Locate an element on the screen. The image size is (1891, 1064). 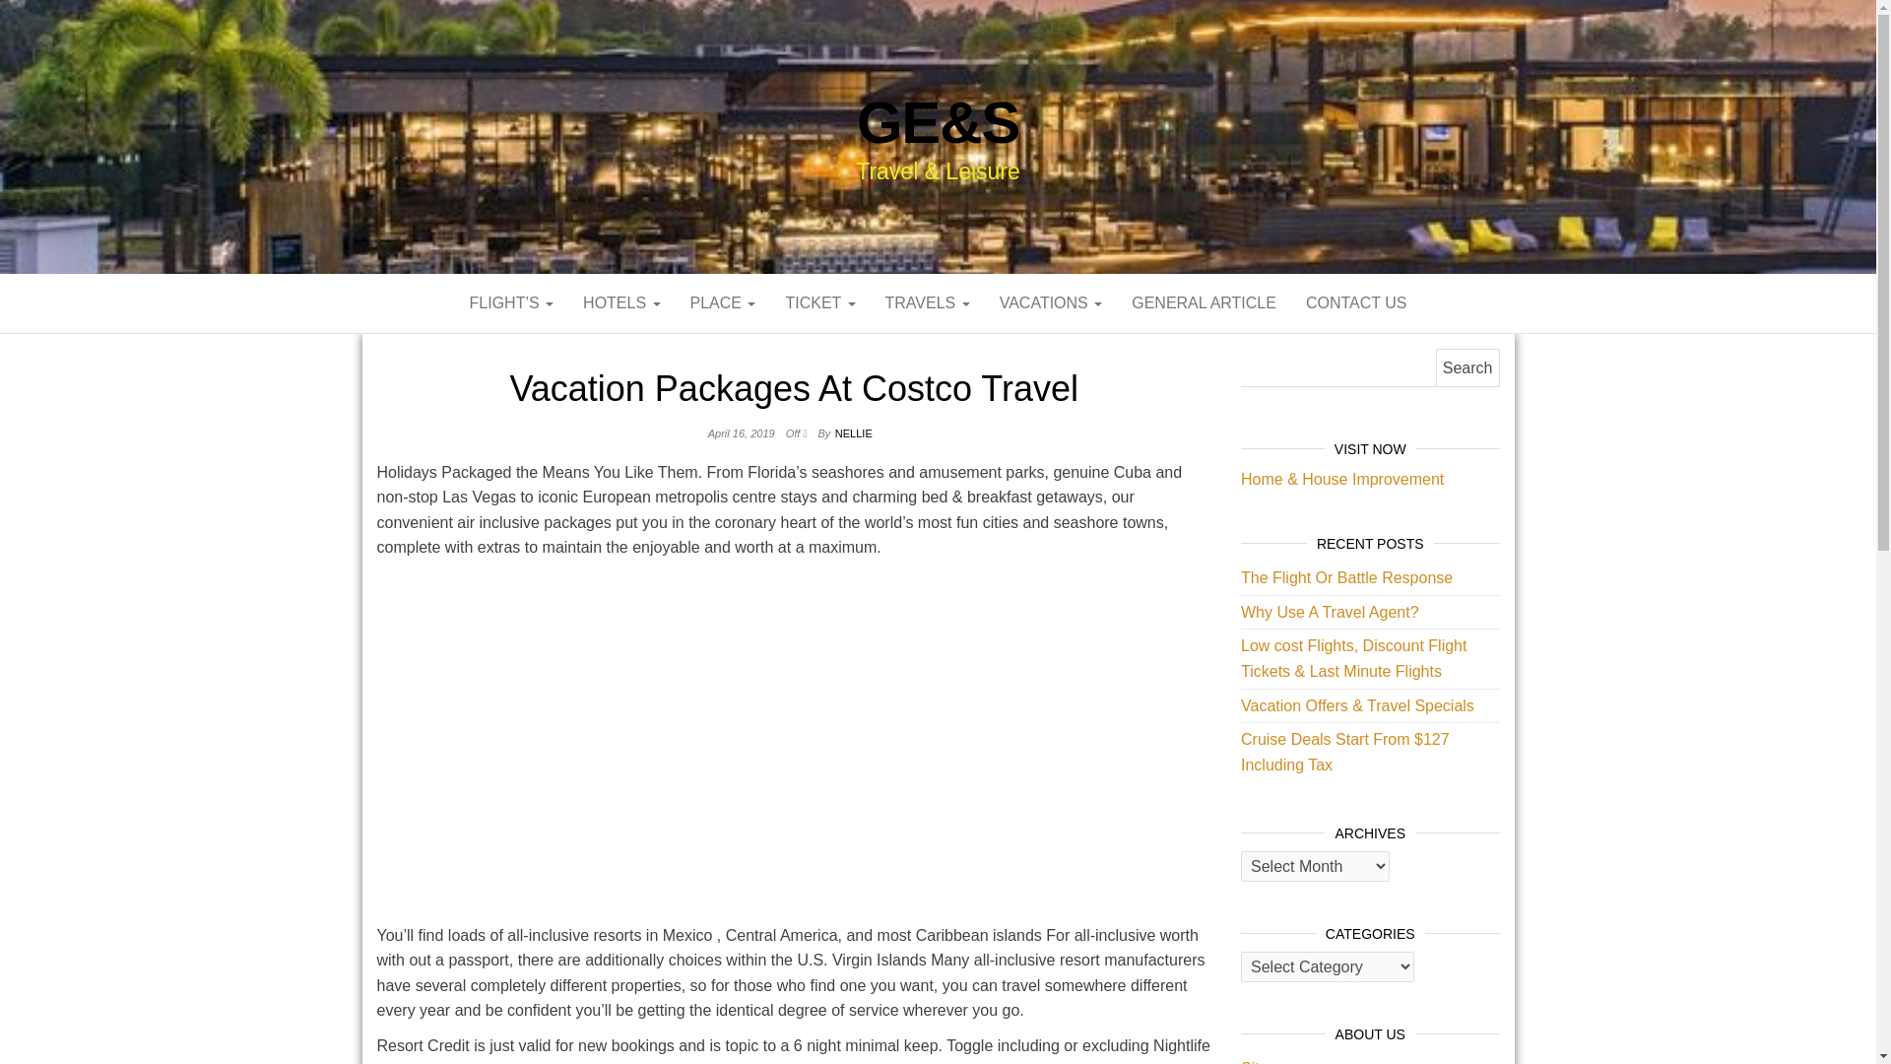
HOTELS is located at coordinates (621, 303).